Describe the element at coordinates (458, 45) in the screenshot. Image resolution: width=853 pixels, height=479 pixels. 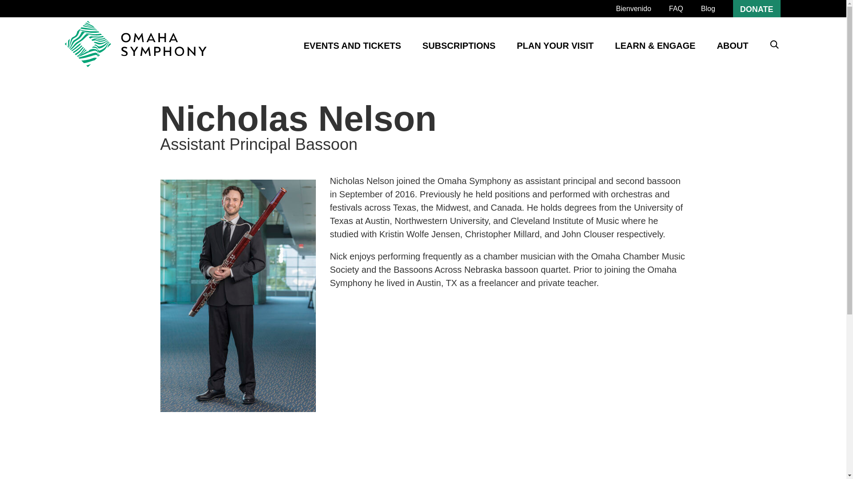
I see `SUBSCRIPTIONS` at that location.